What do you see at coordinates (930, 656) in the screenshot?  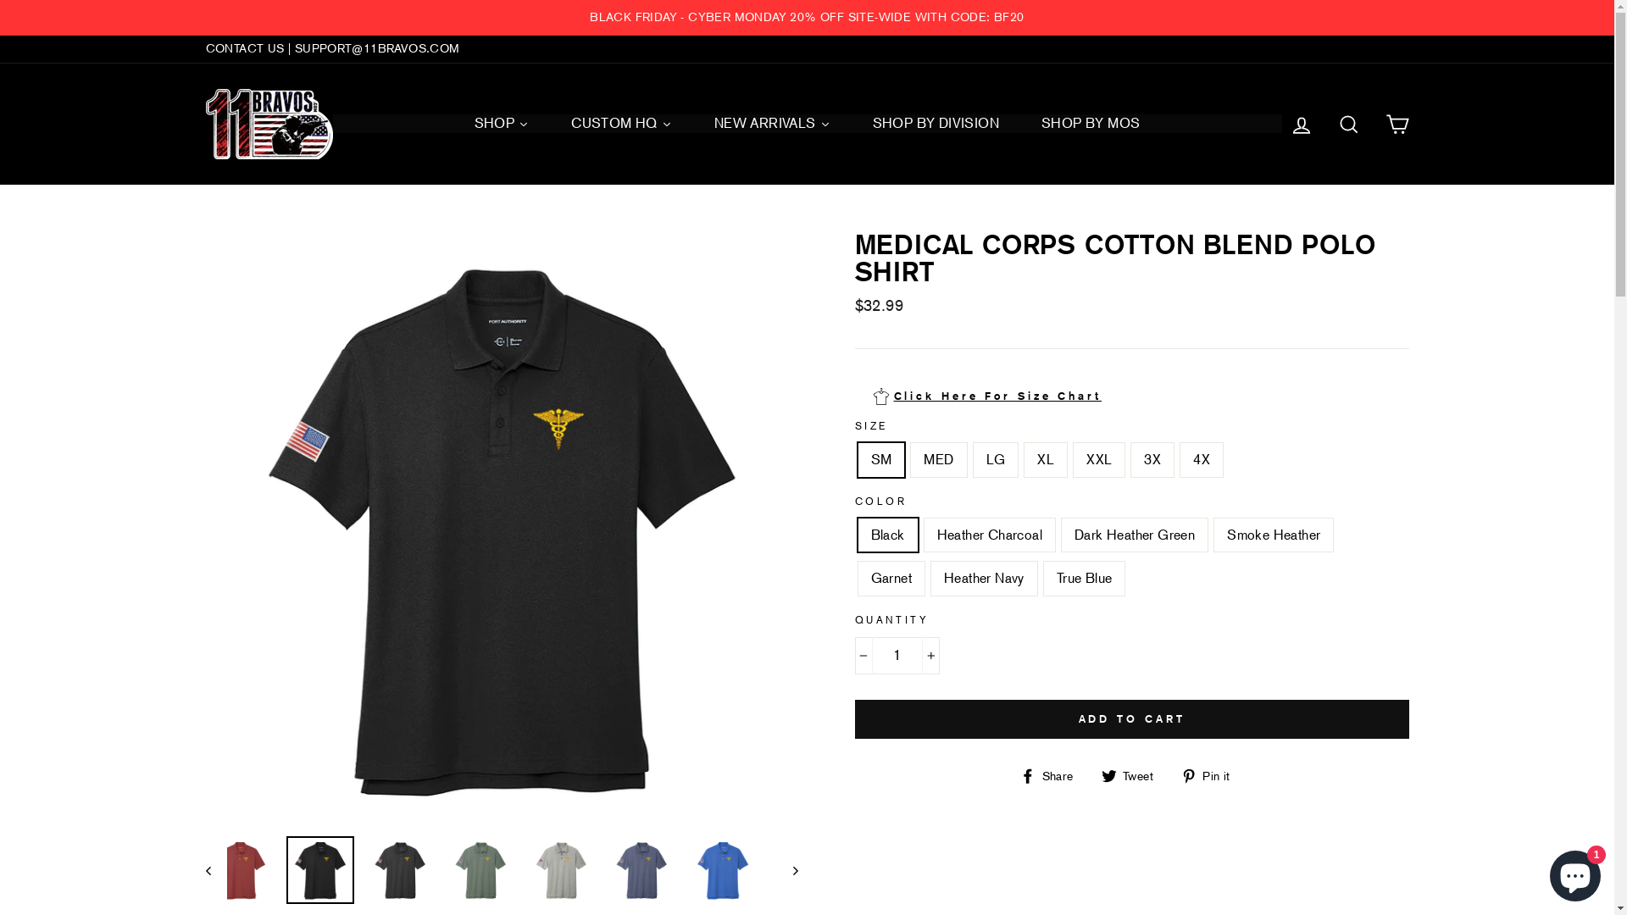 I see `+` at bounding box center [930, 656].